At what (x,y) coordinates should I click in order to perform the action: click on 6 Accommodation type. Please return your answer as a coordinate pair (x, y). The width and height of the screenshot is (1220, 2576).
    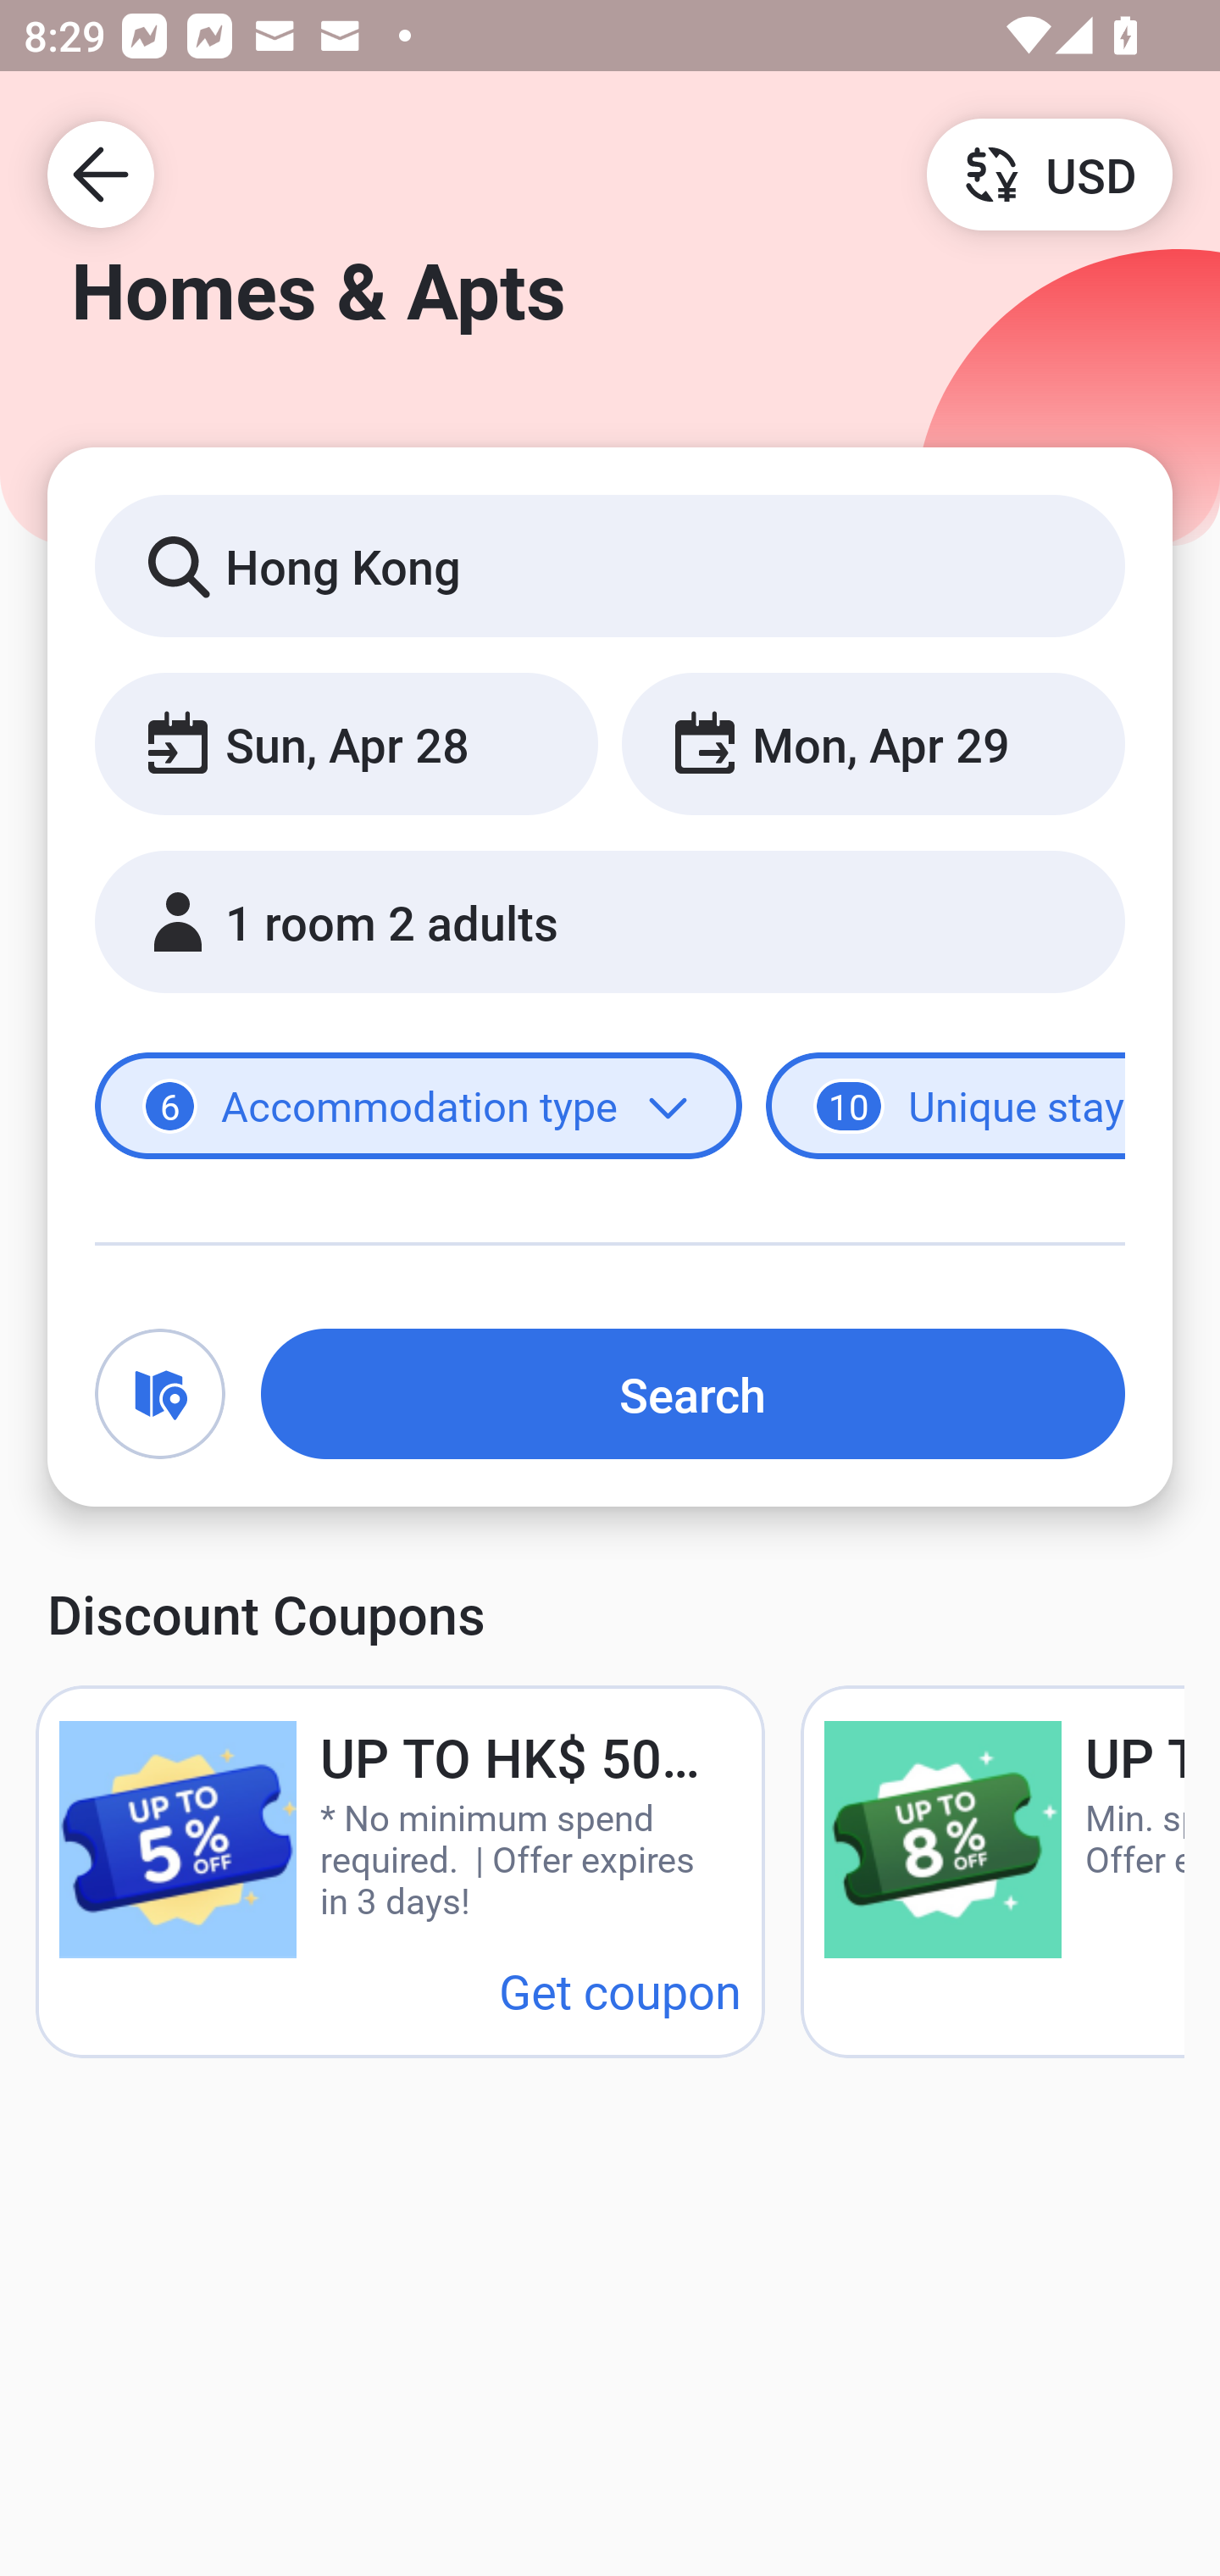
    Looking at the image, I should click on (419, 1107).